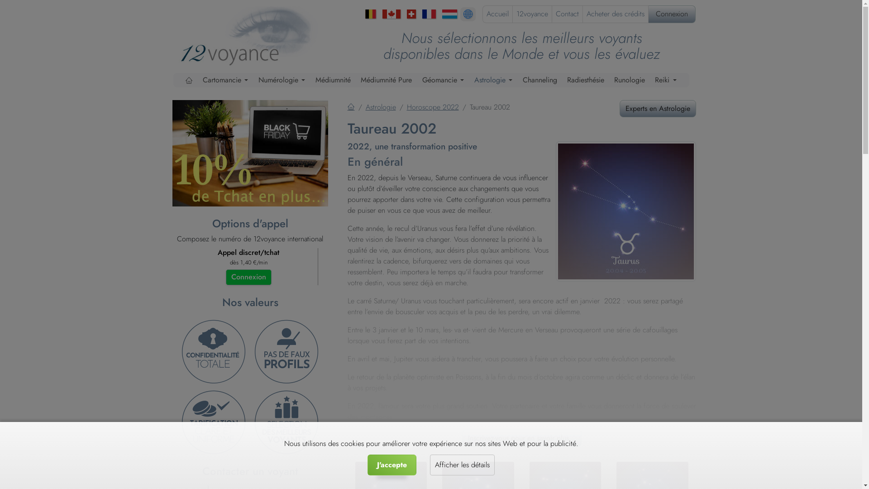 This screenshot has height=489, width=869. I want to click on Horoscope 2022, so click(433, 107).